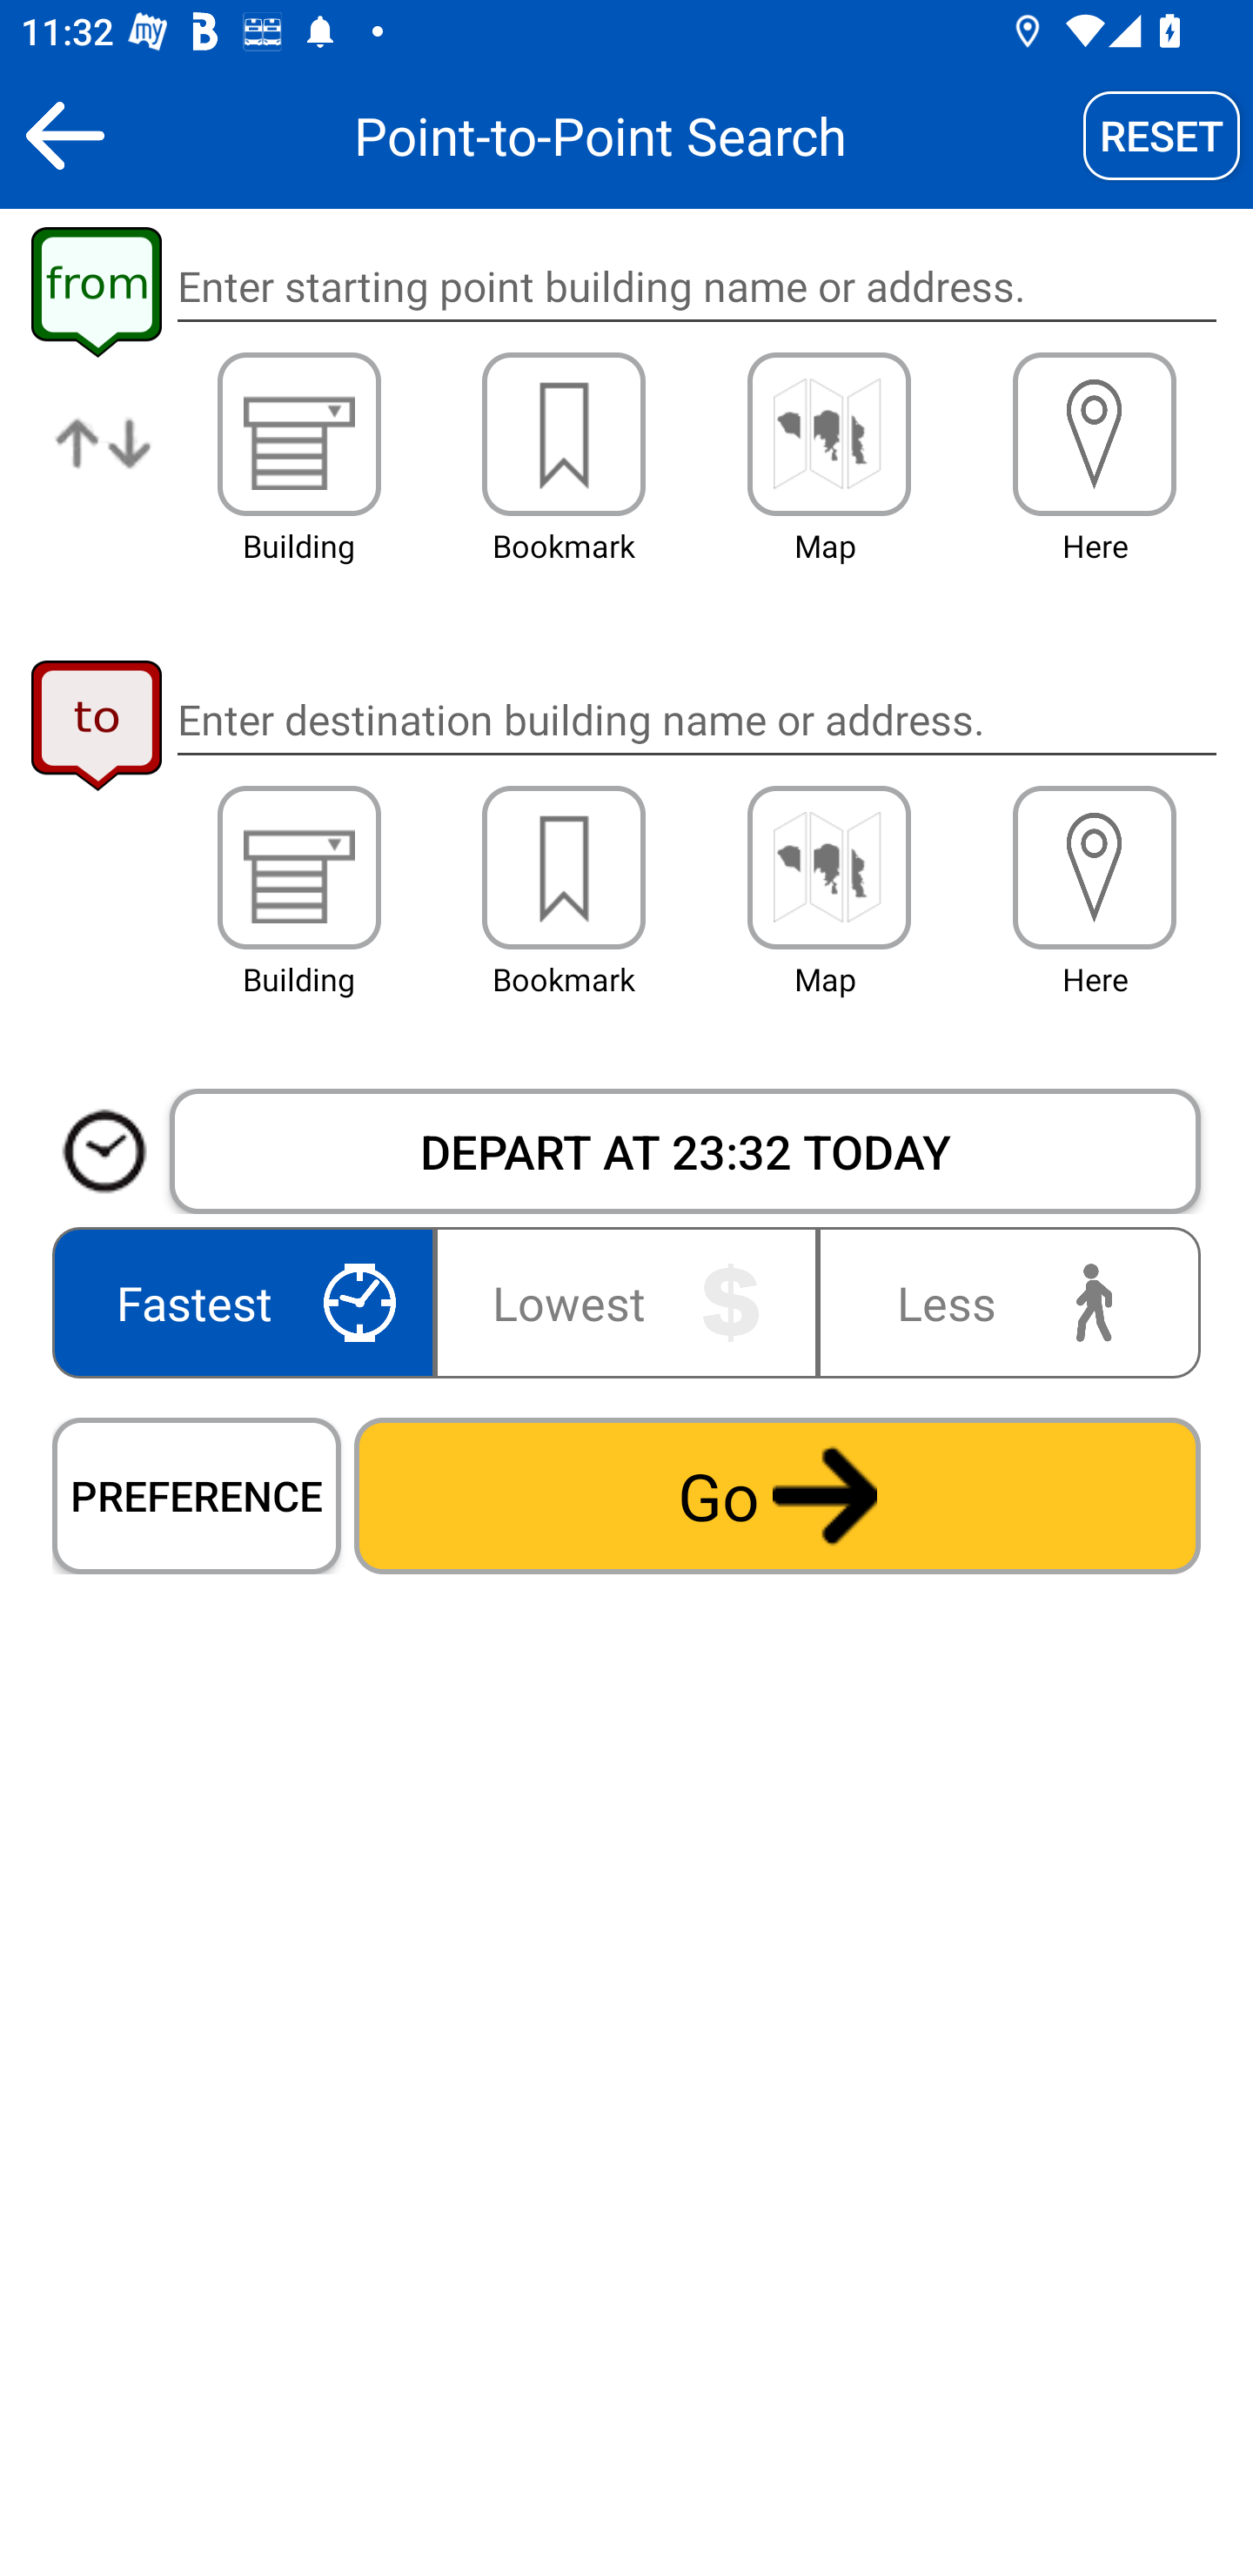  Describe the element at coordinates (1095, 433) in the screenshot. I see `Here` at that location.